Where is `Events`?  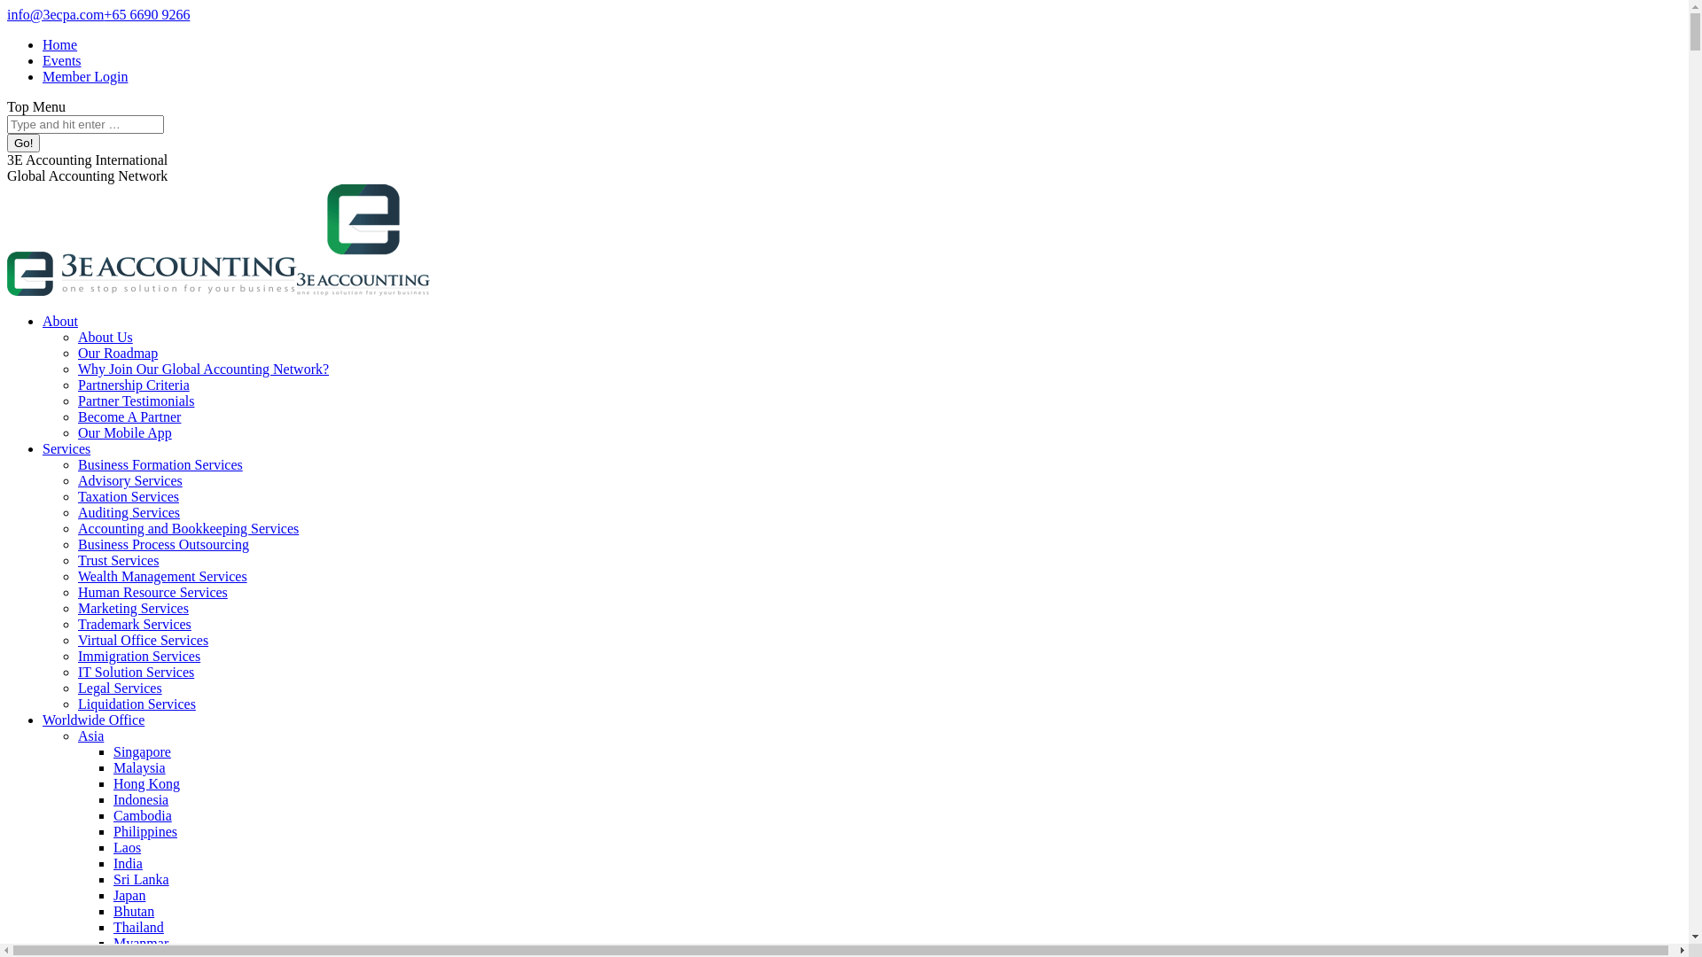 Events is located at coordinates (62, 60).